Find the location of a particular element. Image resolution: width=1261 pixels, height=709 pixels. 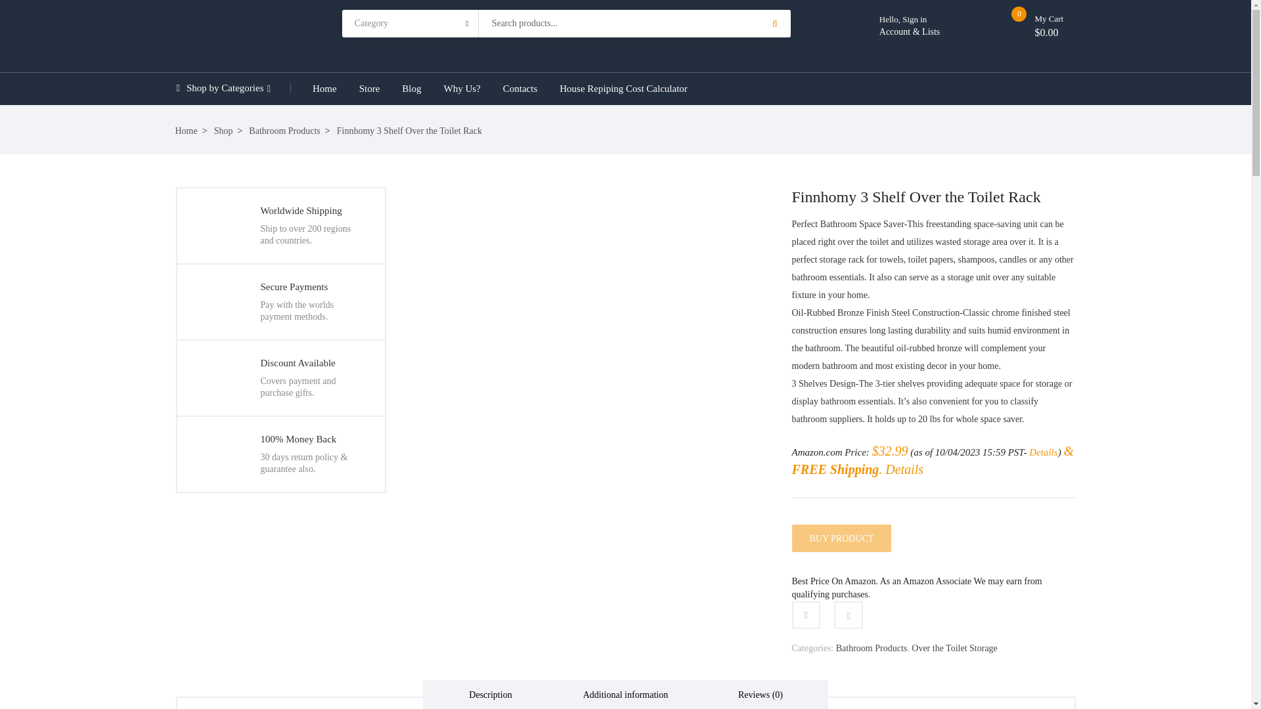

Contacts is located at coordinates (520, 88).